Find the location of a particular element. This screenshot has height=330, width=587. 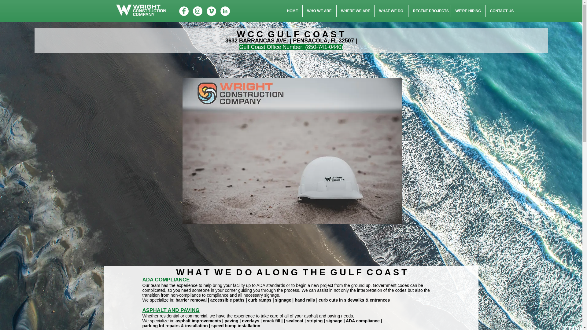

WHO WE ARE is located at coordinates (319, 11).